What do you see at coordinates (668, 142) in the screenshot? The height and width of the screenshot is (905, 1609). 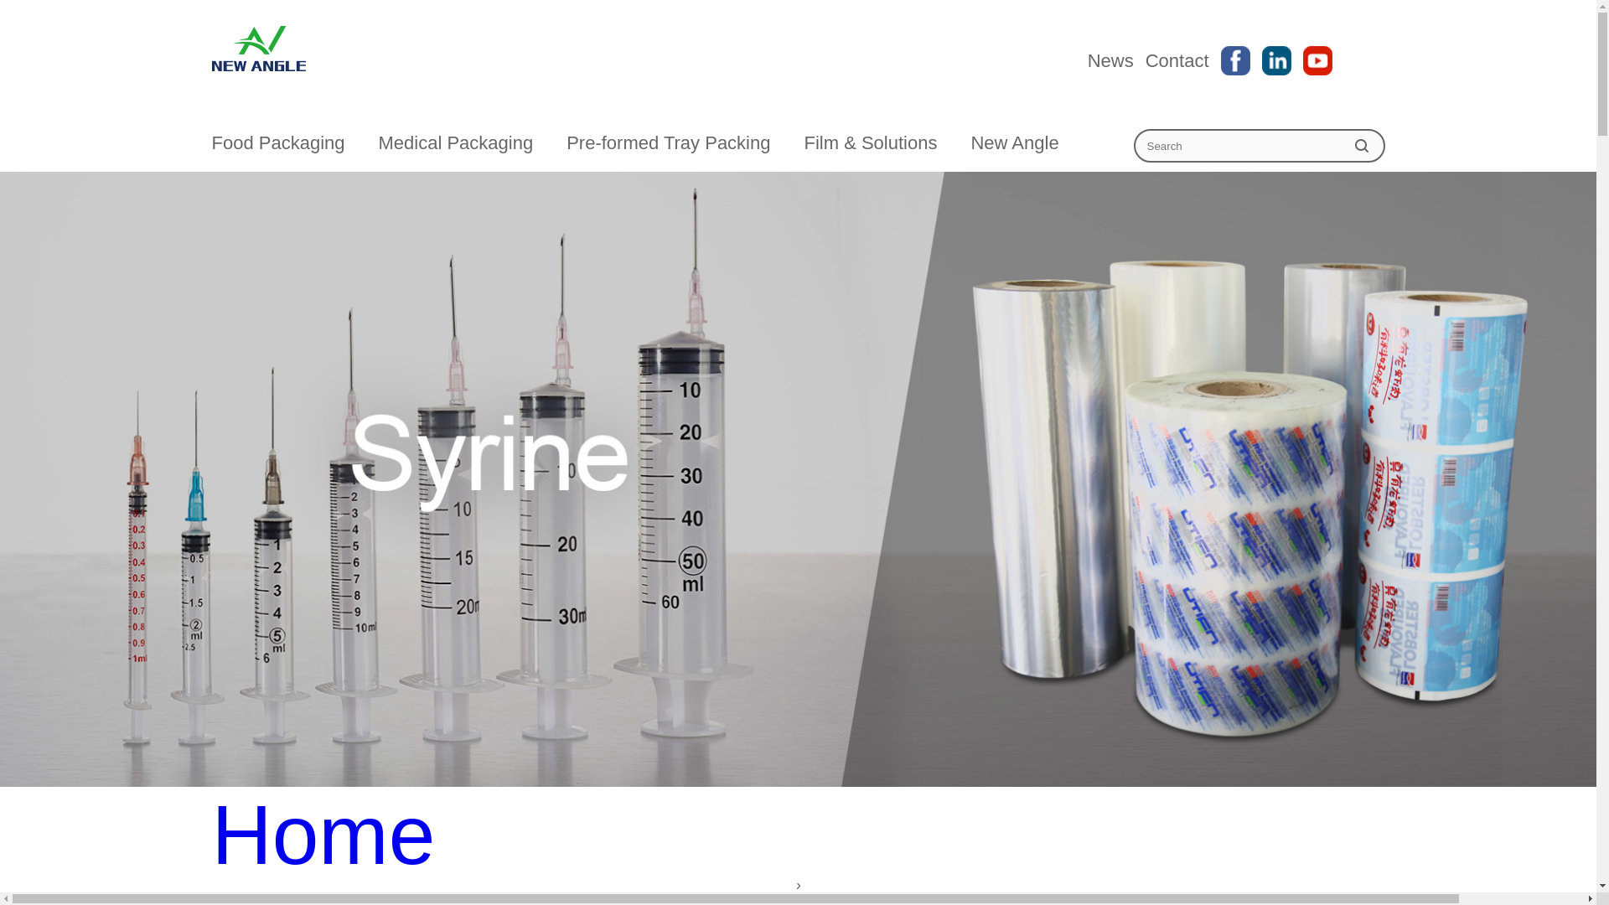 I see `Pre-formed Tray Packing` at bounding box center [668, 142].